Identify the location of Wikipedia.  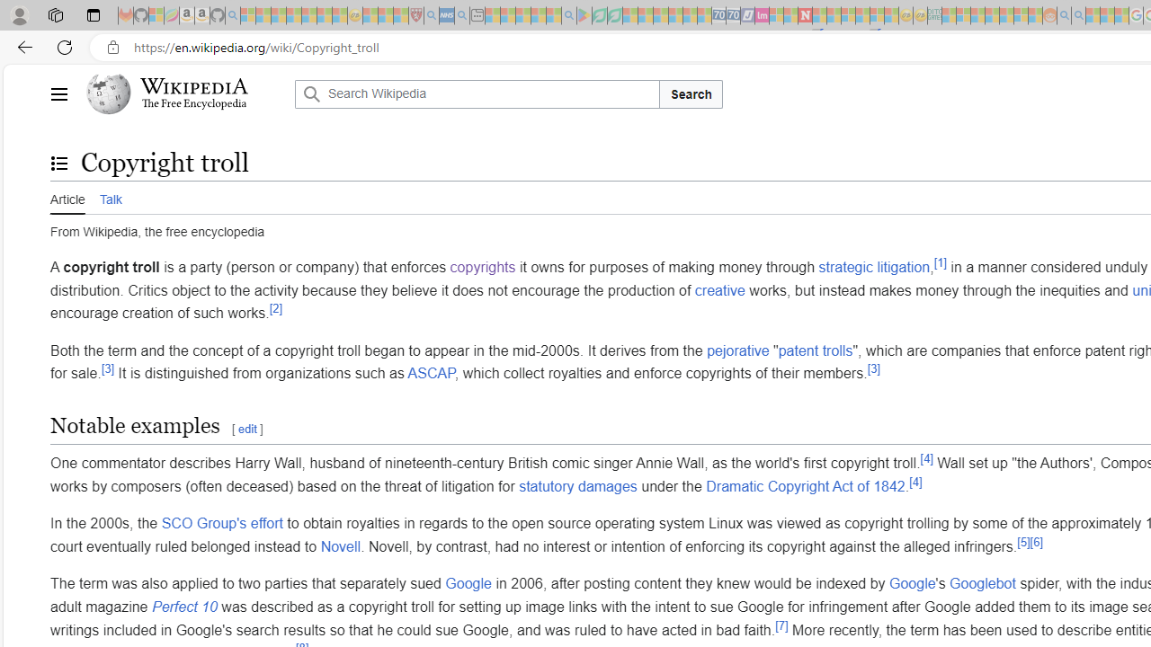
(194, 86).